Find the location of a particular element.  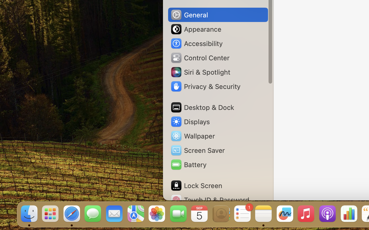

Desktop & Dock is located at coordinates (202, 107).